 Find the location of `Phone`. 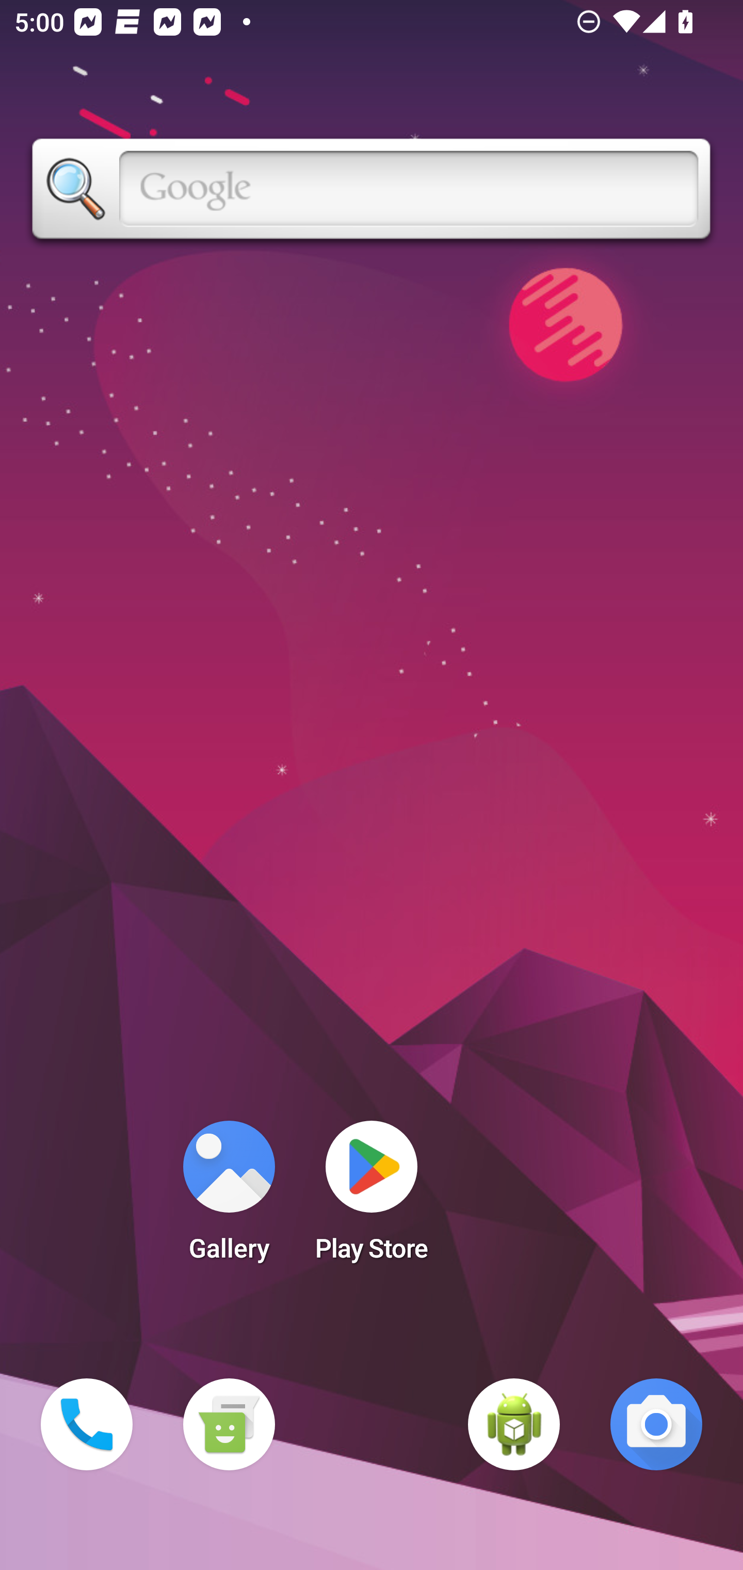

Phone is located at coordinates (87, 1424).